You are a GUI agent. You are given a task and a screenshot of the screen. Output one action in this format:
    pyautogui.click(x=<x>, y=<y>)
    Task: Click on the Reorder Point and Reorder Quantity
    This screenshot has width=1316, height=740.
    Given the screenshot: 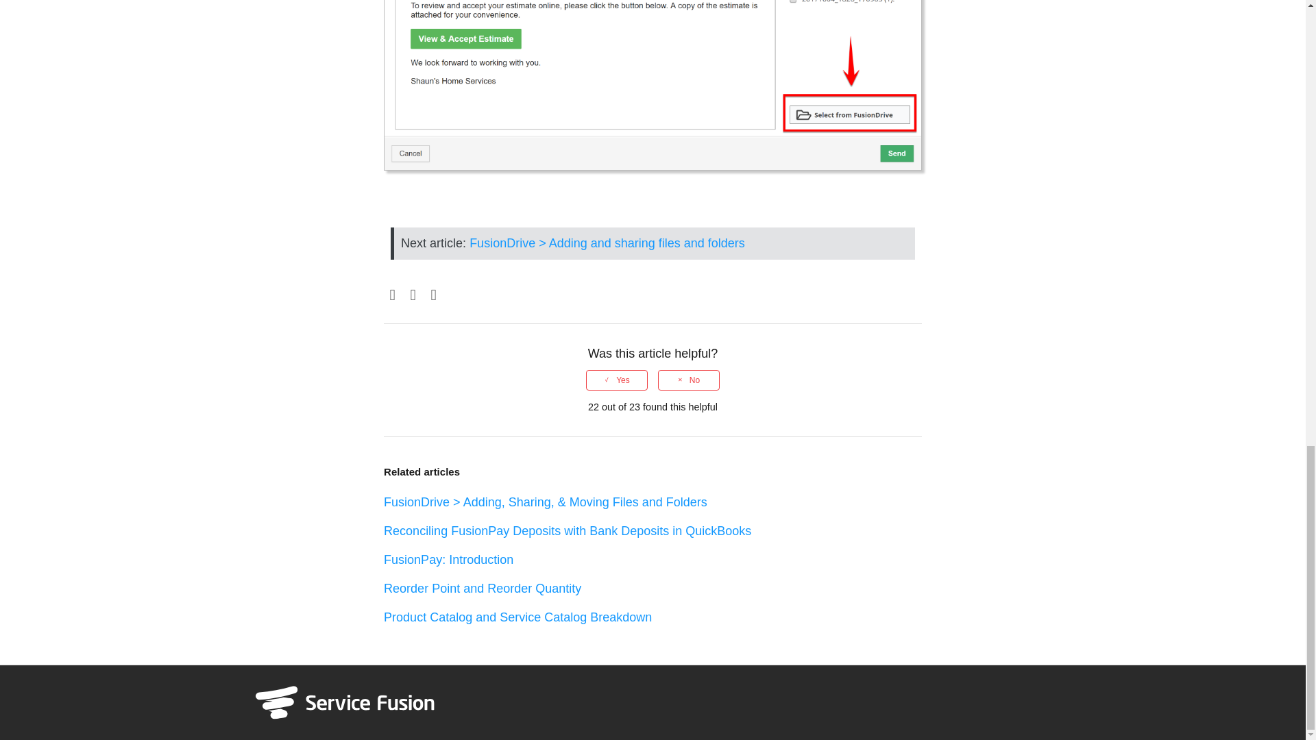 What is the action you would take?
    pyautogui.click(x=483, y=588)
    